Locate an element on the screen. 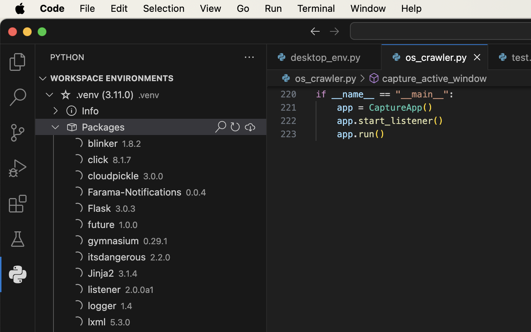 Image resolution: width=531 pixels, height=332 pixels. 5.3.0 is located at coordinates (120, 322).